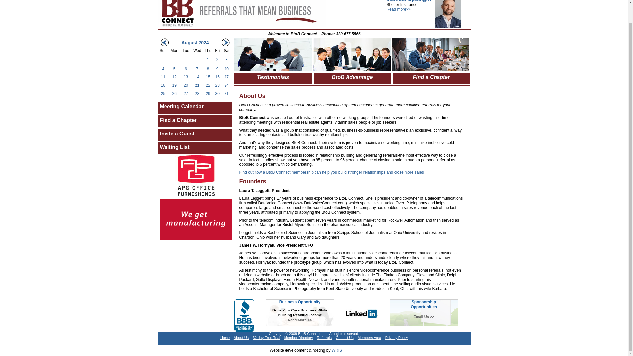 This screenshot has width=633, height=356. What do you see at coordinates (174, 76) in the screenshot?
I see `12` at bounding box center [174, 76].